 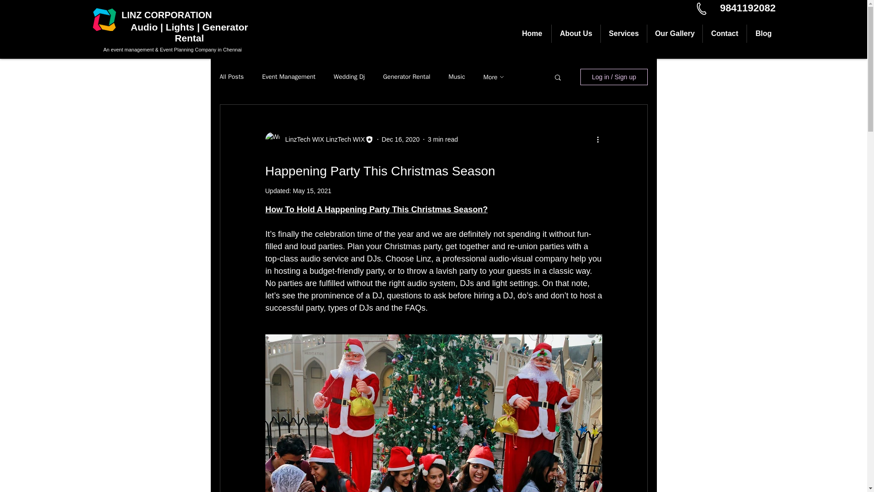 I want to click on Generator Rental, so click(x=407, y=77).